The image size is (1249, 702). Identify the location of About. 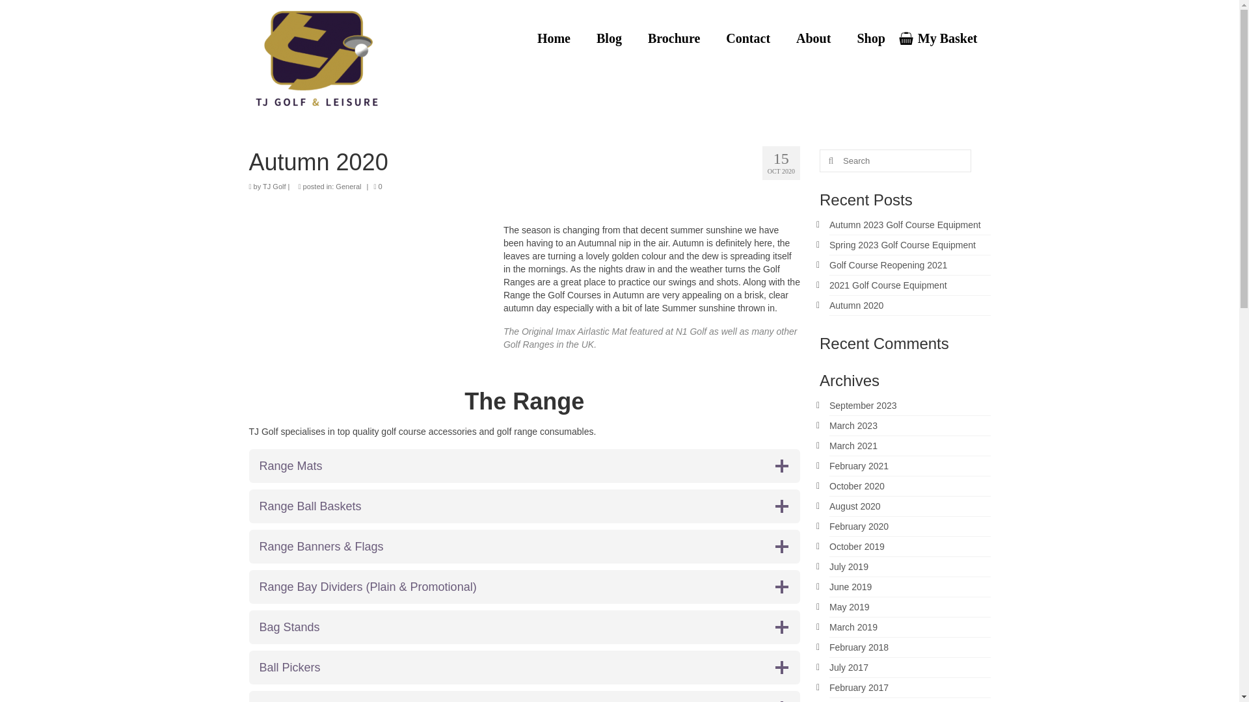
(813, 38).